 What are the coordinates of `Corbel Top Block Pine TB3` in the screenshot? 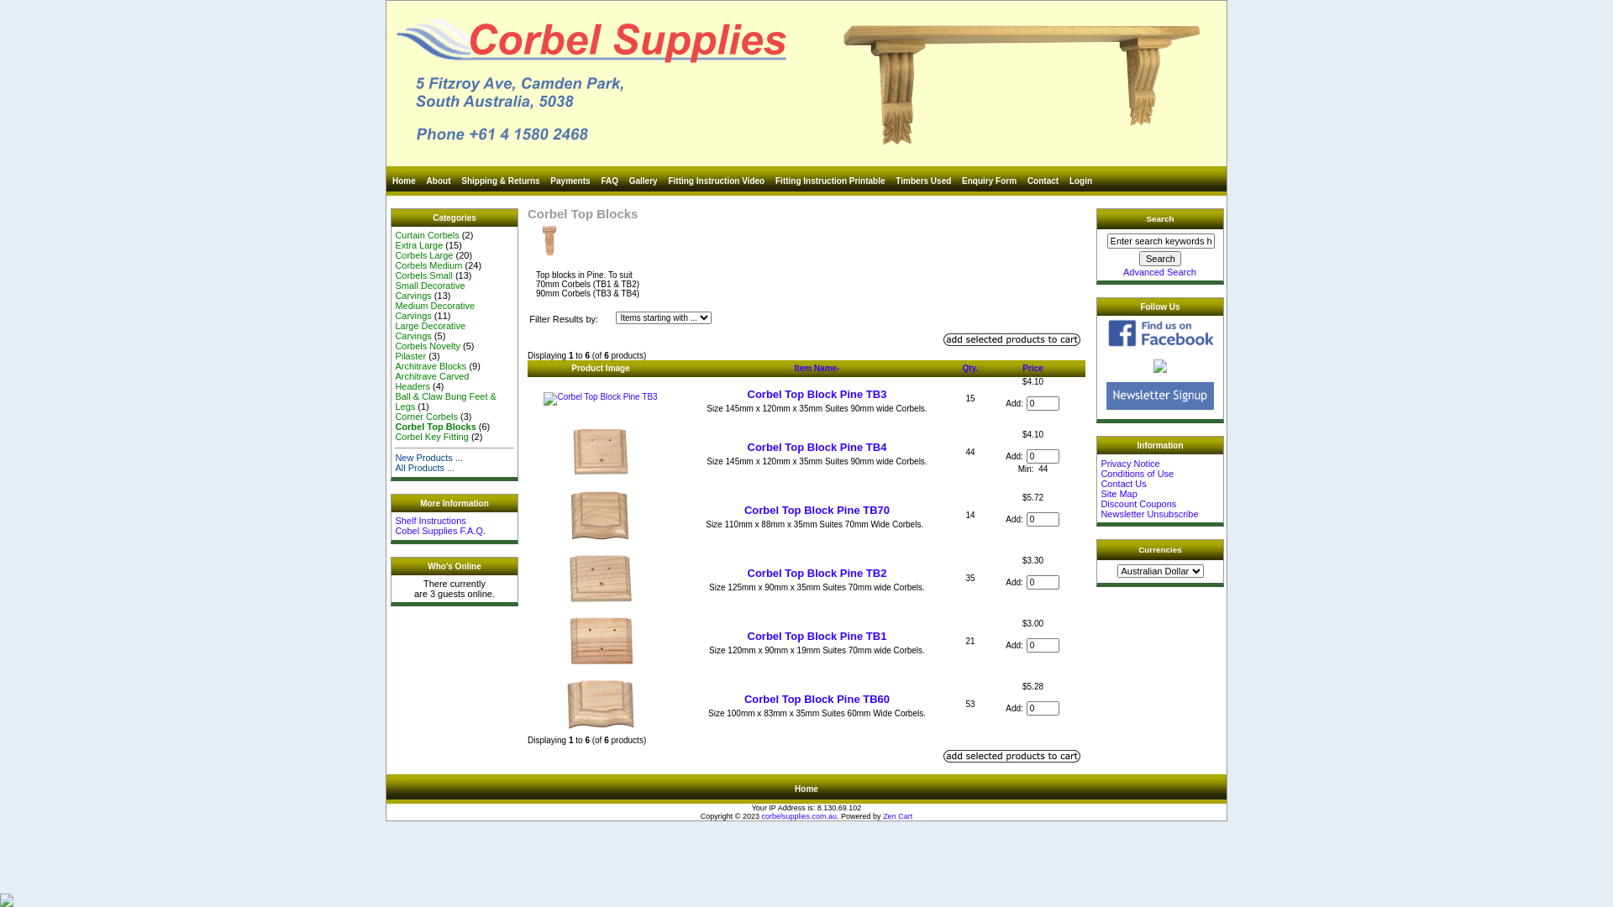 It's located at (817, 395).